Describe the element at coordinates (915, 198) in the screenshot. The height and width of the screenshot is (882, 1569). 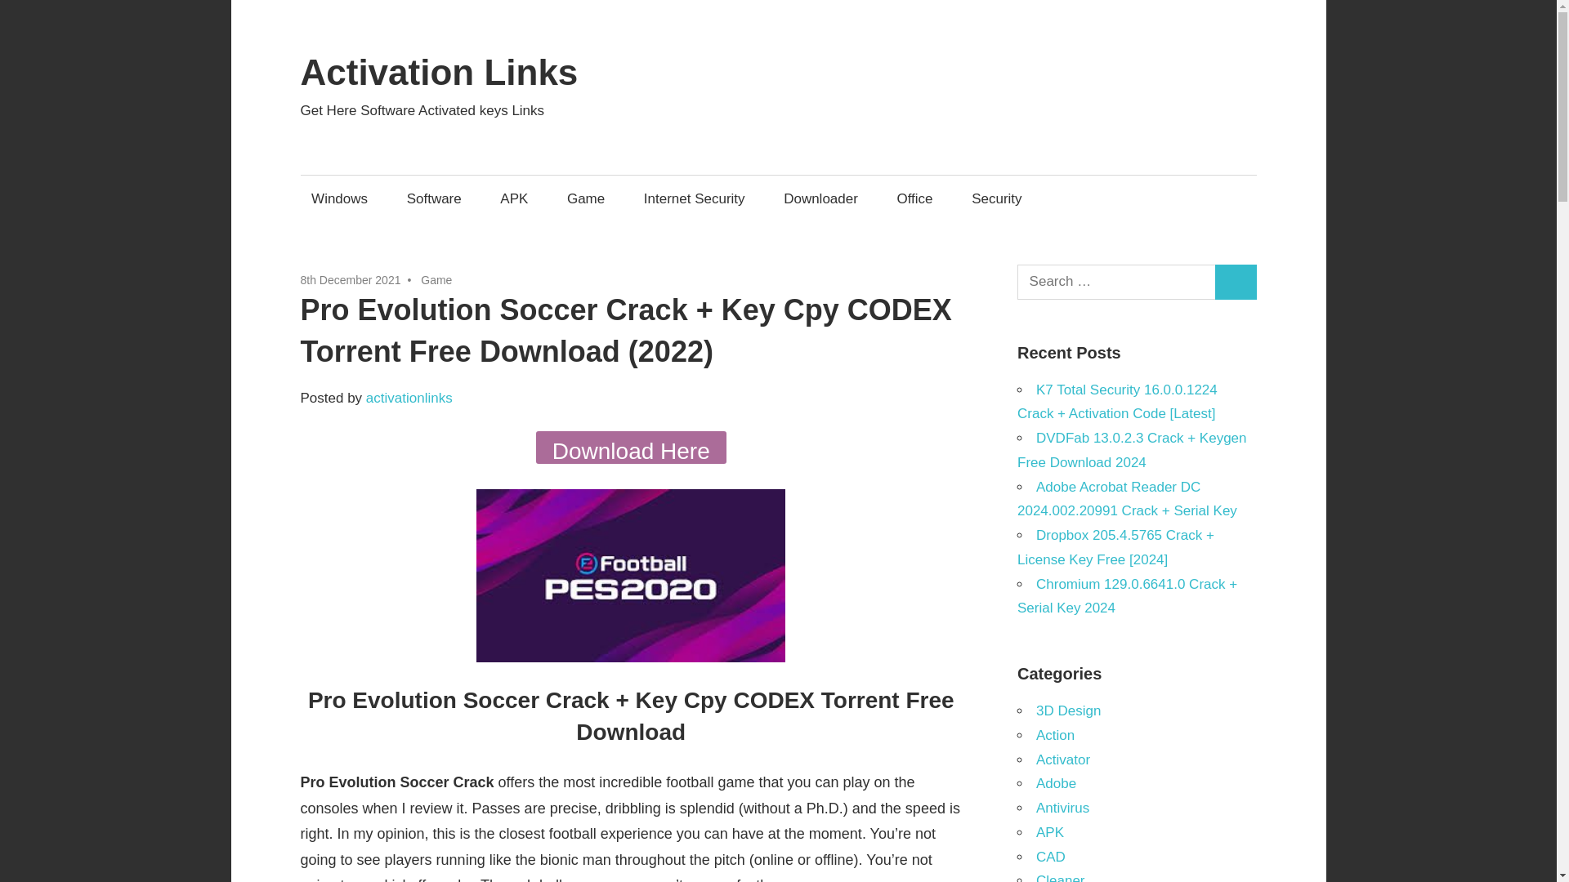
I see `Office` at that location.